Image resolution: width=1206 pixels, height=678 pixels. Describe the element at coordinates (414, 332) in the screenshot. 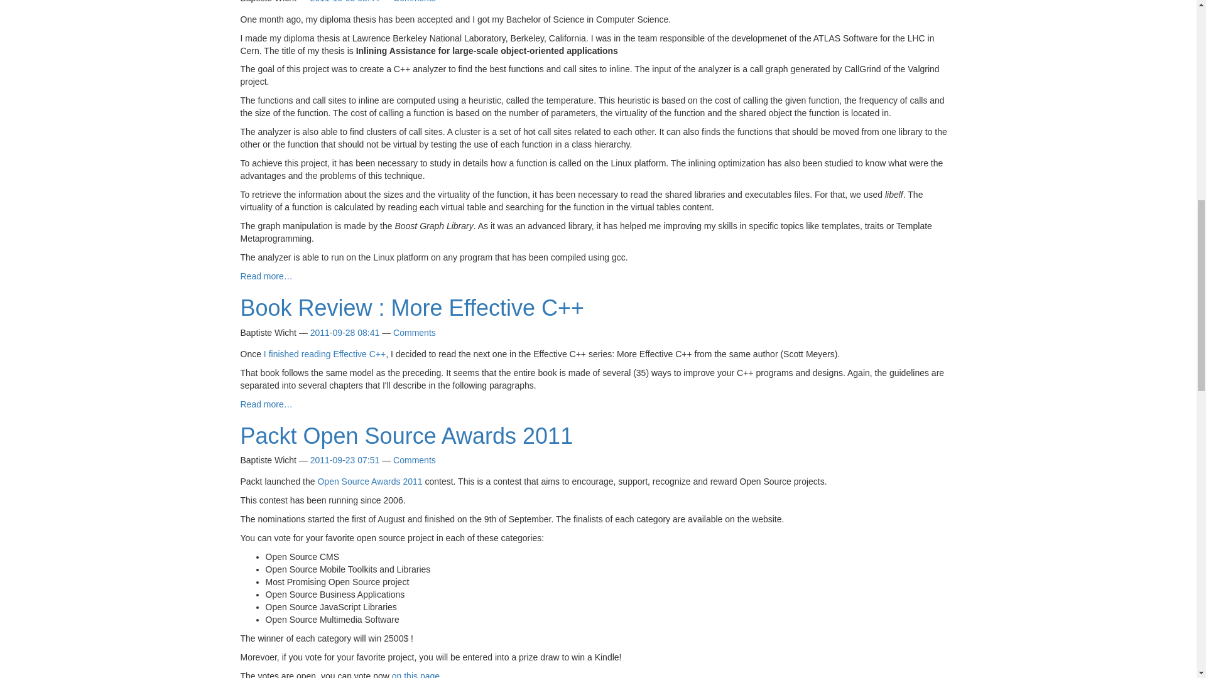

I see `Comments` at that location.